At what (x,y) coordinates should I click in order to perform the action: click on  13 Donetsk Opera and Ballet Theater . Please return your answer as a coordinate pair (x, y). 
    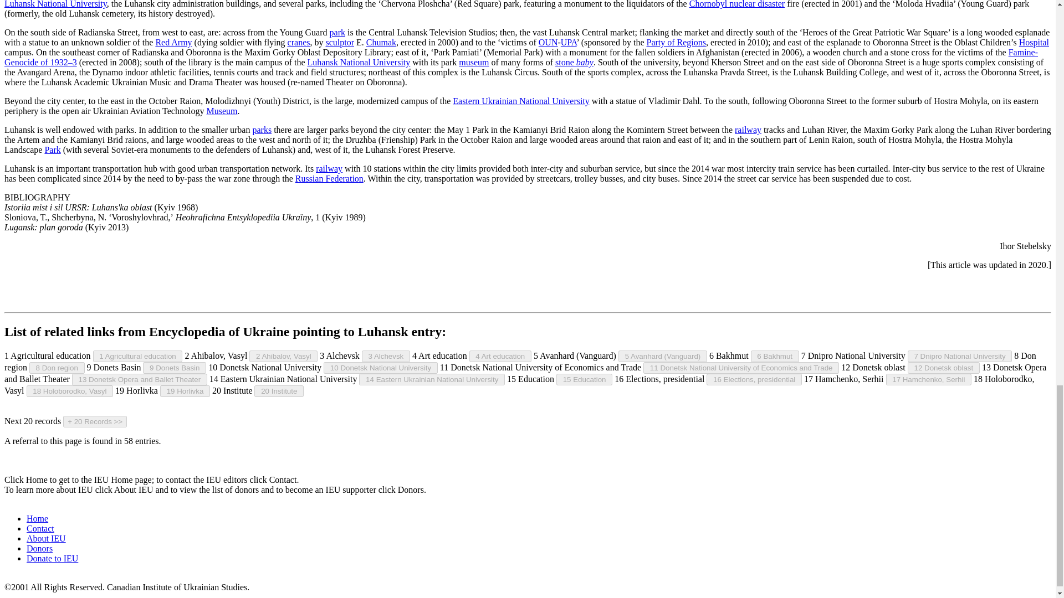
    Looking at the image, I should click on (140, 379).